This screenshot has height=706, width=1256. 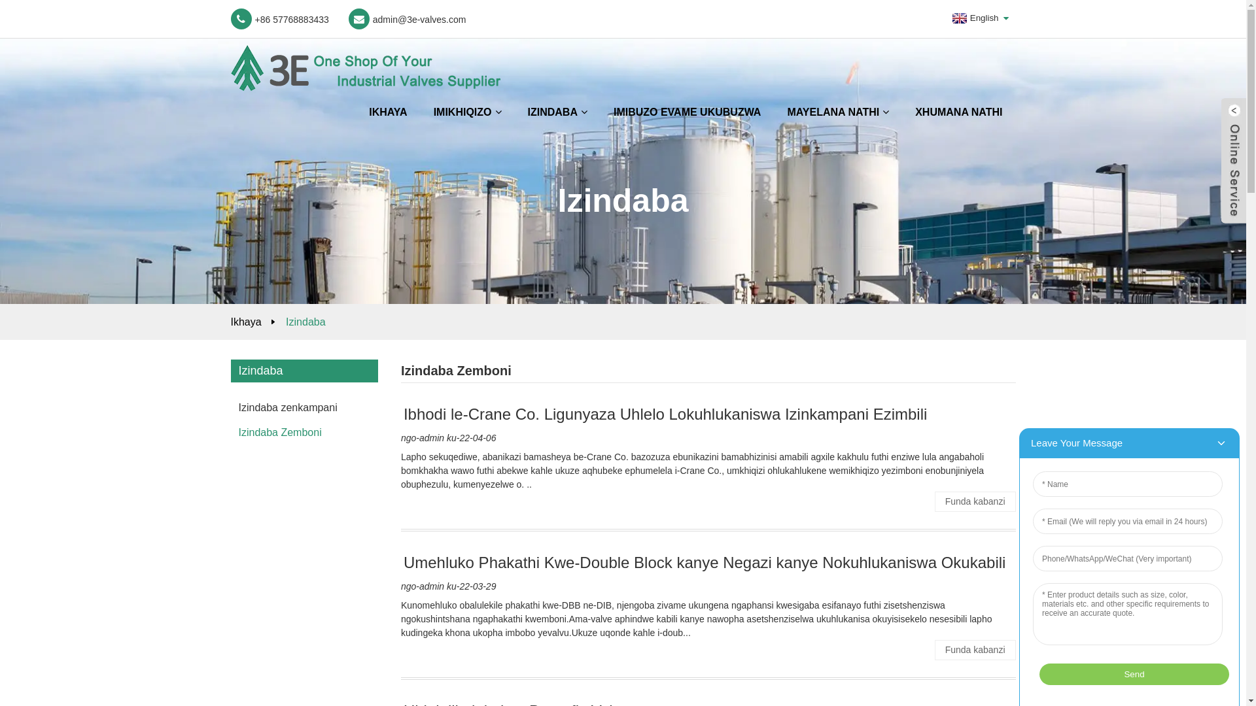 I want to click on XHUMANA NATHI, so click(x=959, y=112).